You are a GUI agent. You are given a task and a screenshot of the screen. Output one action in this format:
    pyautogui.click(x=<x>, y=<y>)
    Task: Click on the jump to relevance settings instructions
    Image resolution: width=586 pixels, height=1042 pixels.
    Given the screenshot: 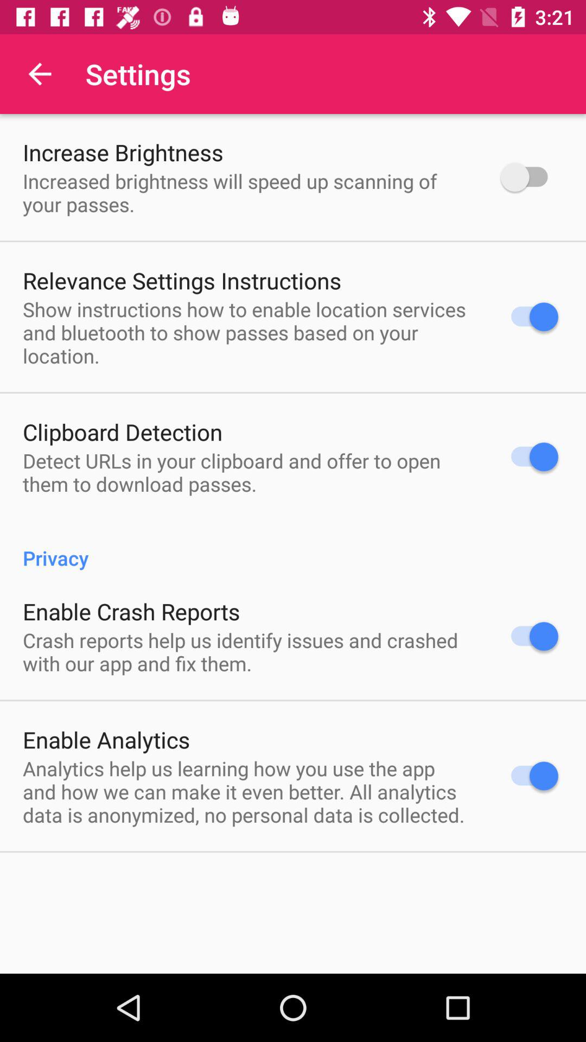 What is the action you would take?
    pyautogui.click(x=182, y=280)
    